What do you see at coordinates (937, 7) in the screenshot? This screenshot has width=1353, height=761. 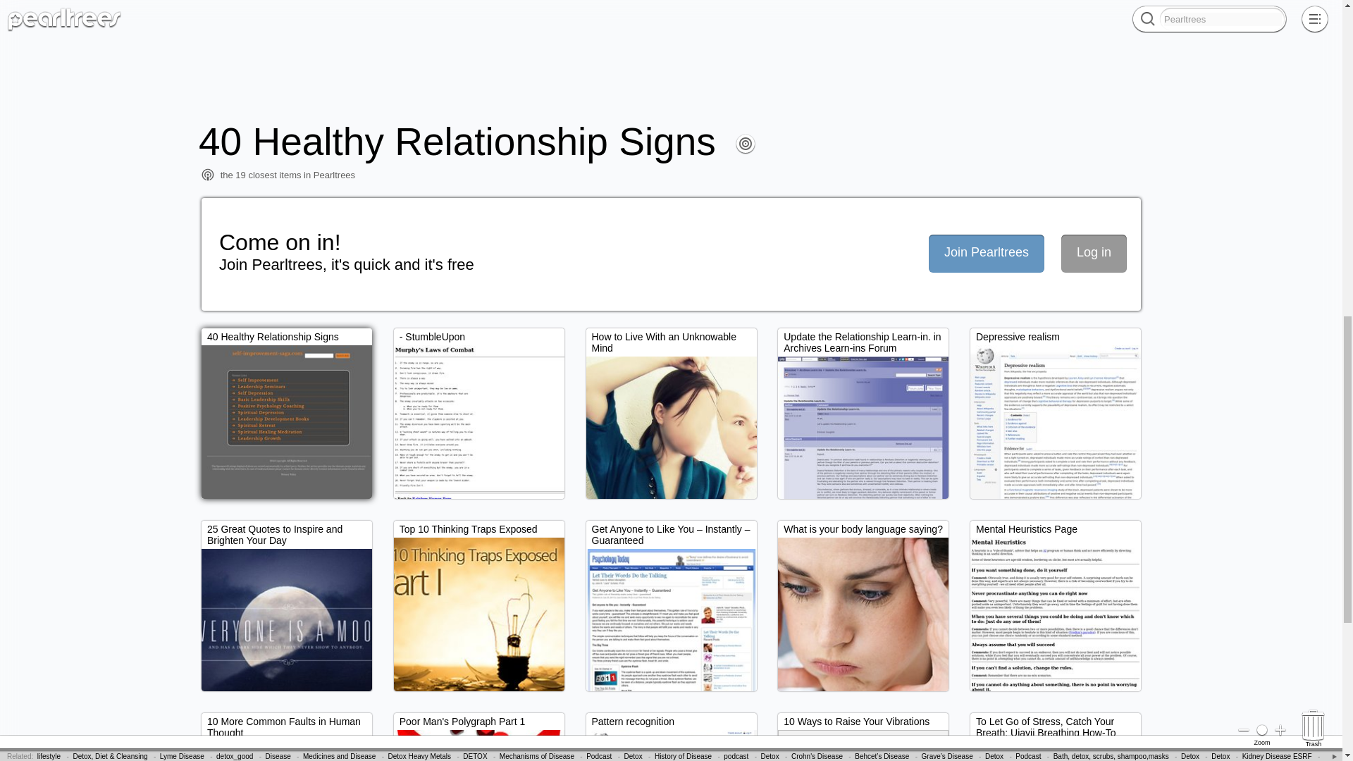 I see `Biol 1406- Biology I Interactive Tutorials` at bounding box center [937, 7].